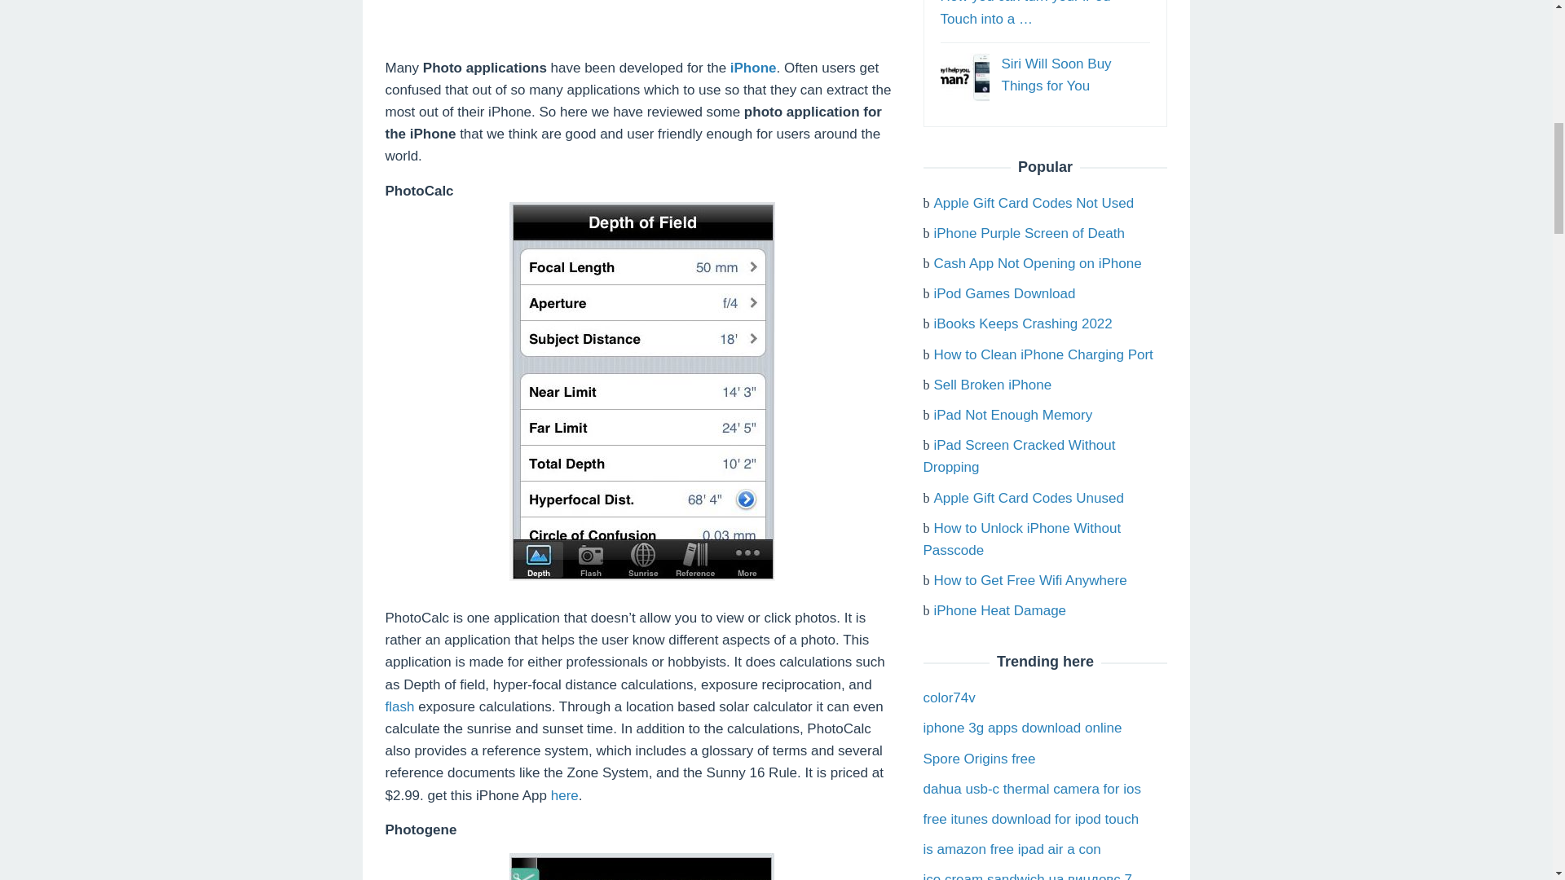  Describe the element at coordinates (964, 77) in the screenshot. I see `Siri Will Soon Buy Things for You` at that location.